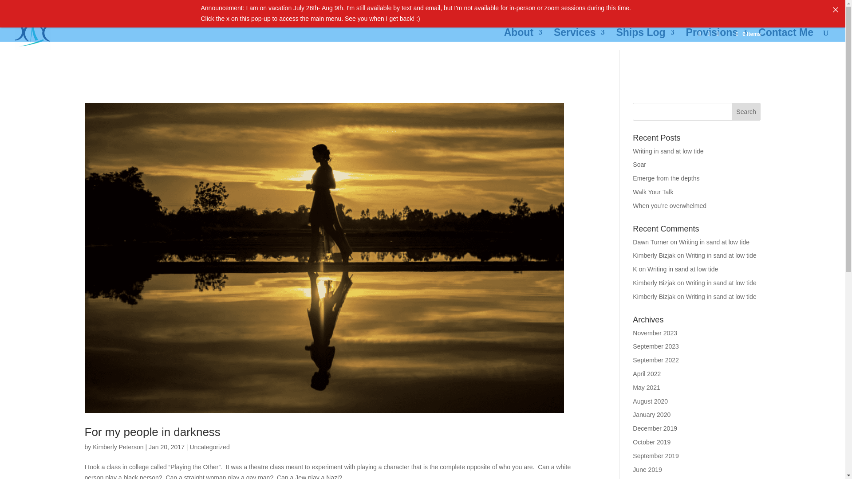  Describe the element at coordinates (716, 39) in the screenshot. I see `Provisions` at that location.